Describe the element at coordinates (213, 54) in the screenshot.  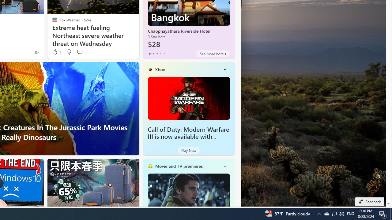
I see `See more hotels` at that location.